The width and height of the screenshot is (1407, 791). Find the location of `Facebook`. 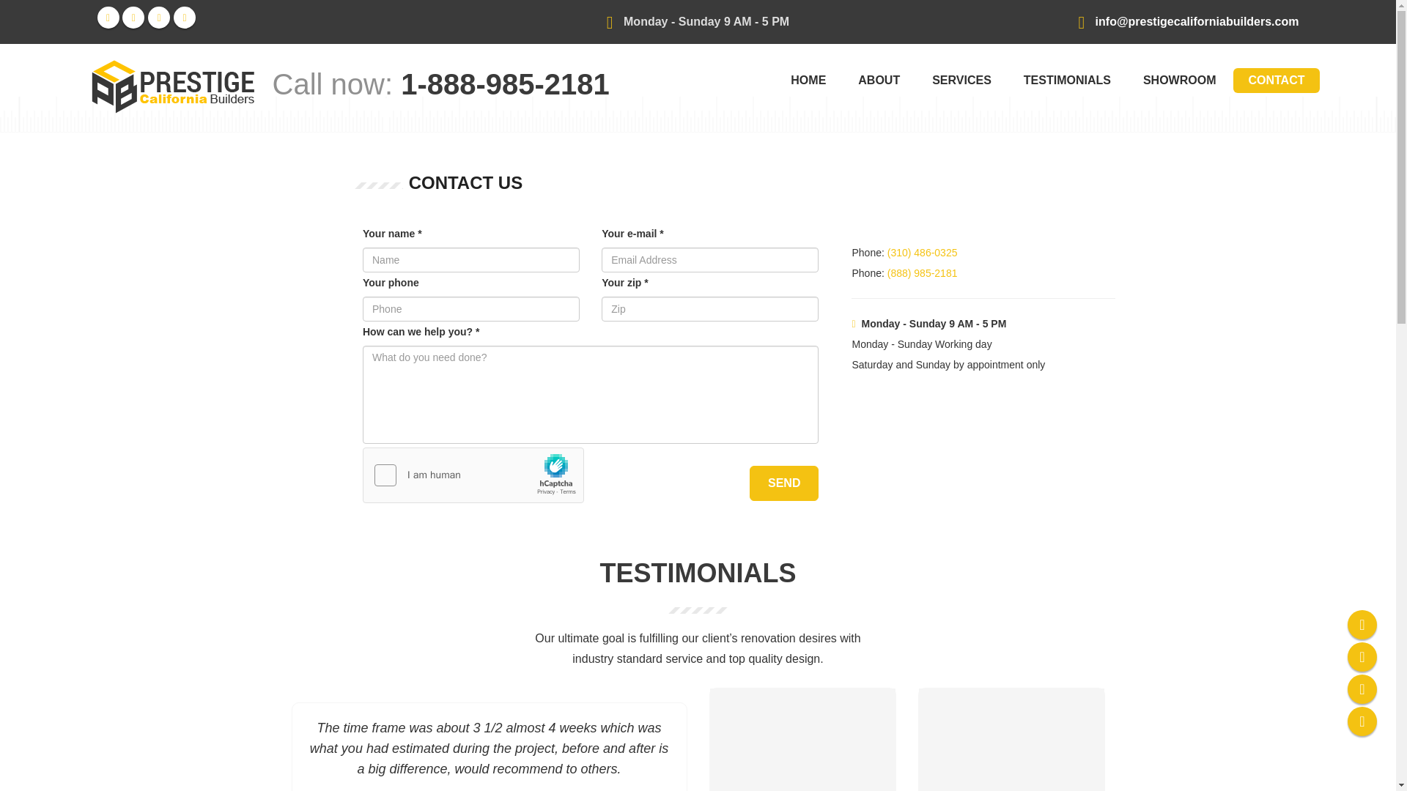

Facebook is located at coordinates (1362, 626).